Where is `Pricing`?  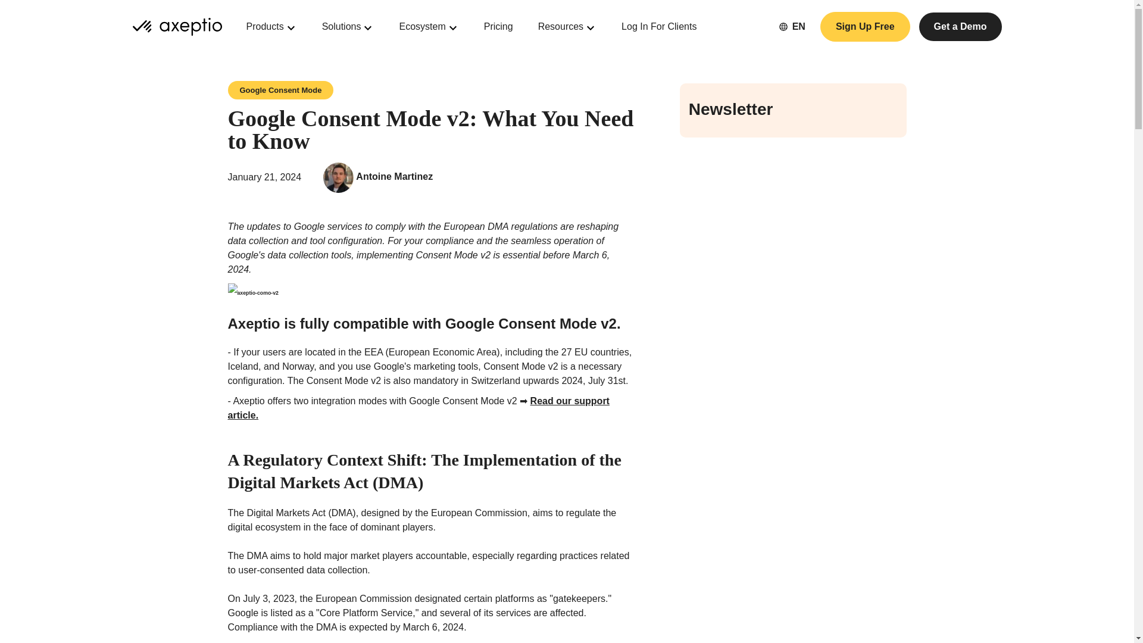
Pricing is located at coordinates (498, 27).